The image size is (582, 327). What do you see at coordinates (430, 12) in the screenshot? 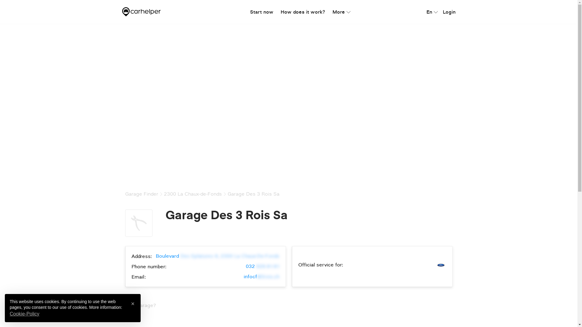
I see `En` at bounding box center [430, 12].